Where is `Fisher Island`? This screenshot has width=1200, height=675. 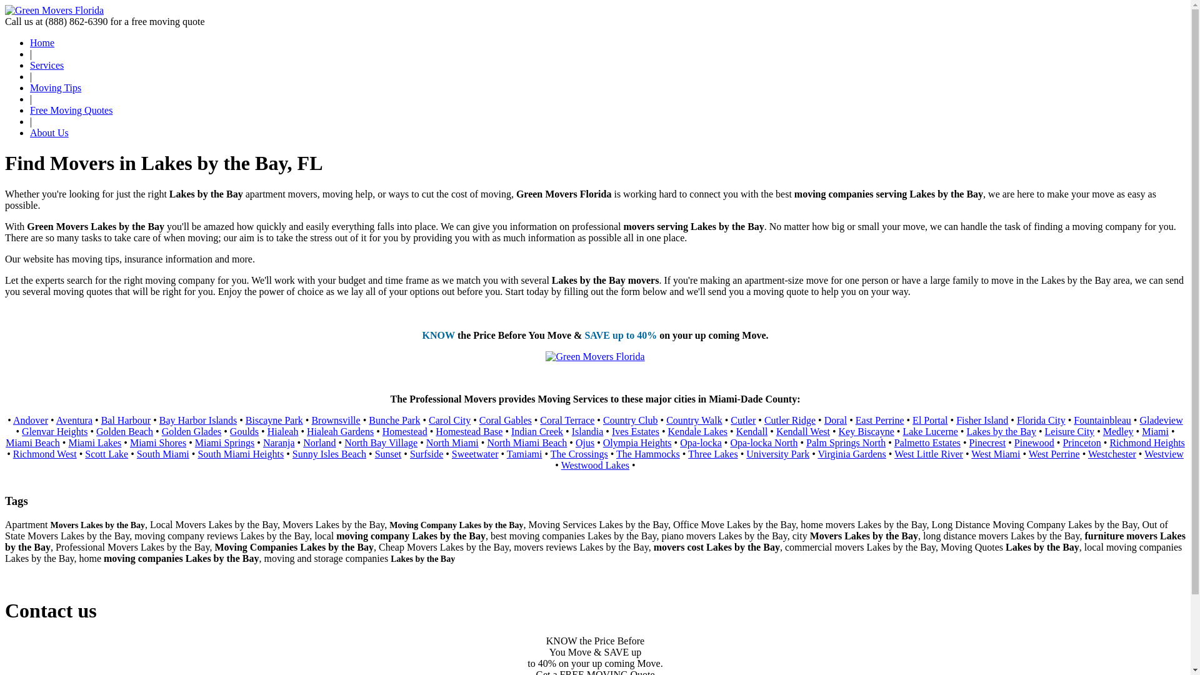 Fisher Island is located at coordinates (982, 420).